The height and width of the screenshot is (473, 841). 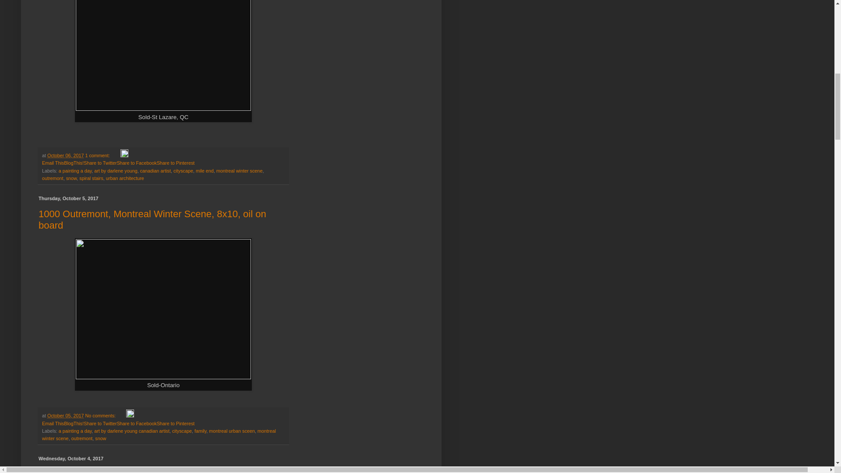 I want to click on snow, so click(x=72, y=178).